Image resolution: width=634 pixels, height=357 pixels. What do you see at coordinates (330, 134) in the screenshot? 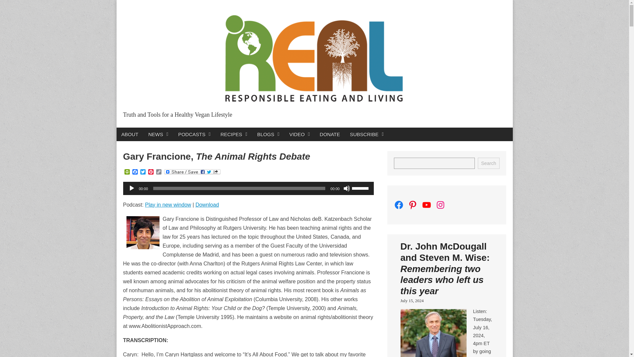
I see `Donate to REAL ` at bounding box center [330, 134].